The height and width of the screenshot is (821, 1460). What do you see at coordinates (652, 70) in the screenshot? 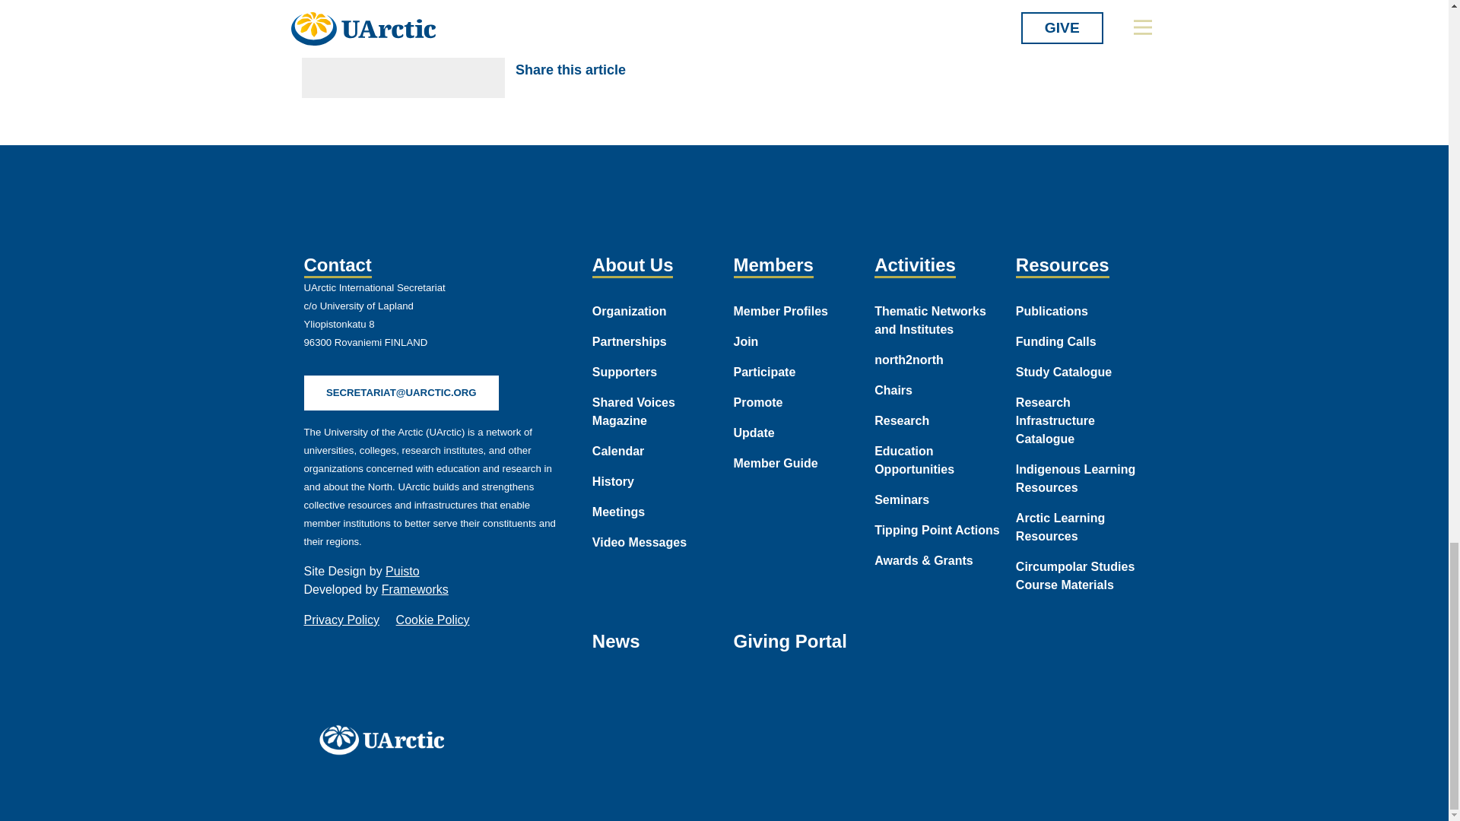
I see `Share on Facebook` at bounding box center [652, 70].